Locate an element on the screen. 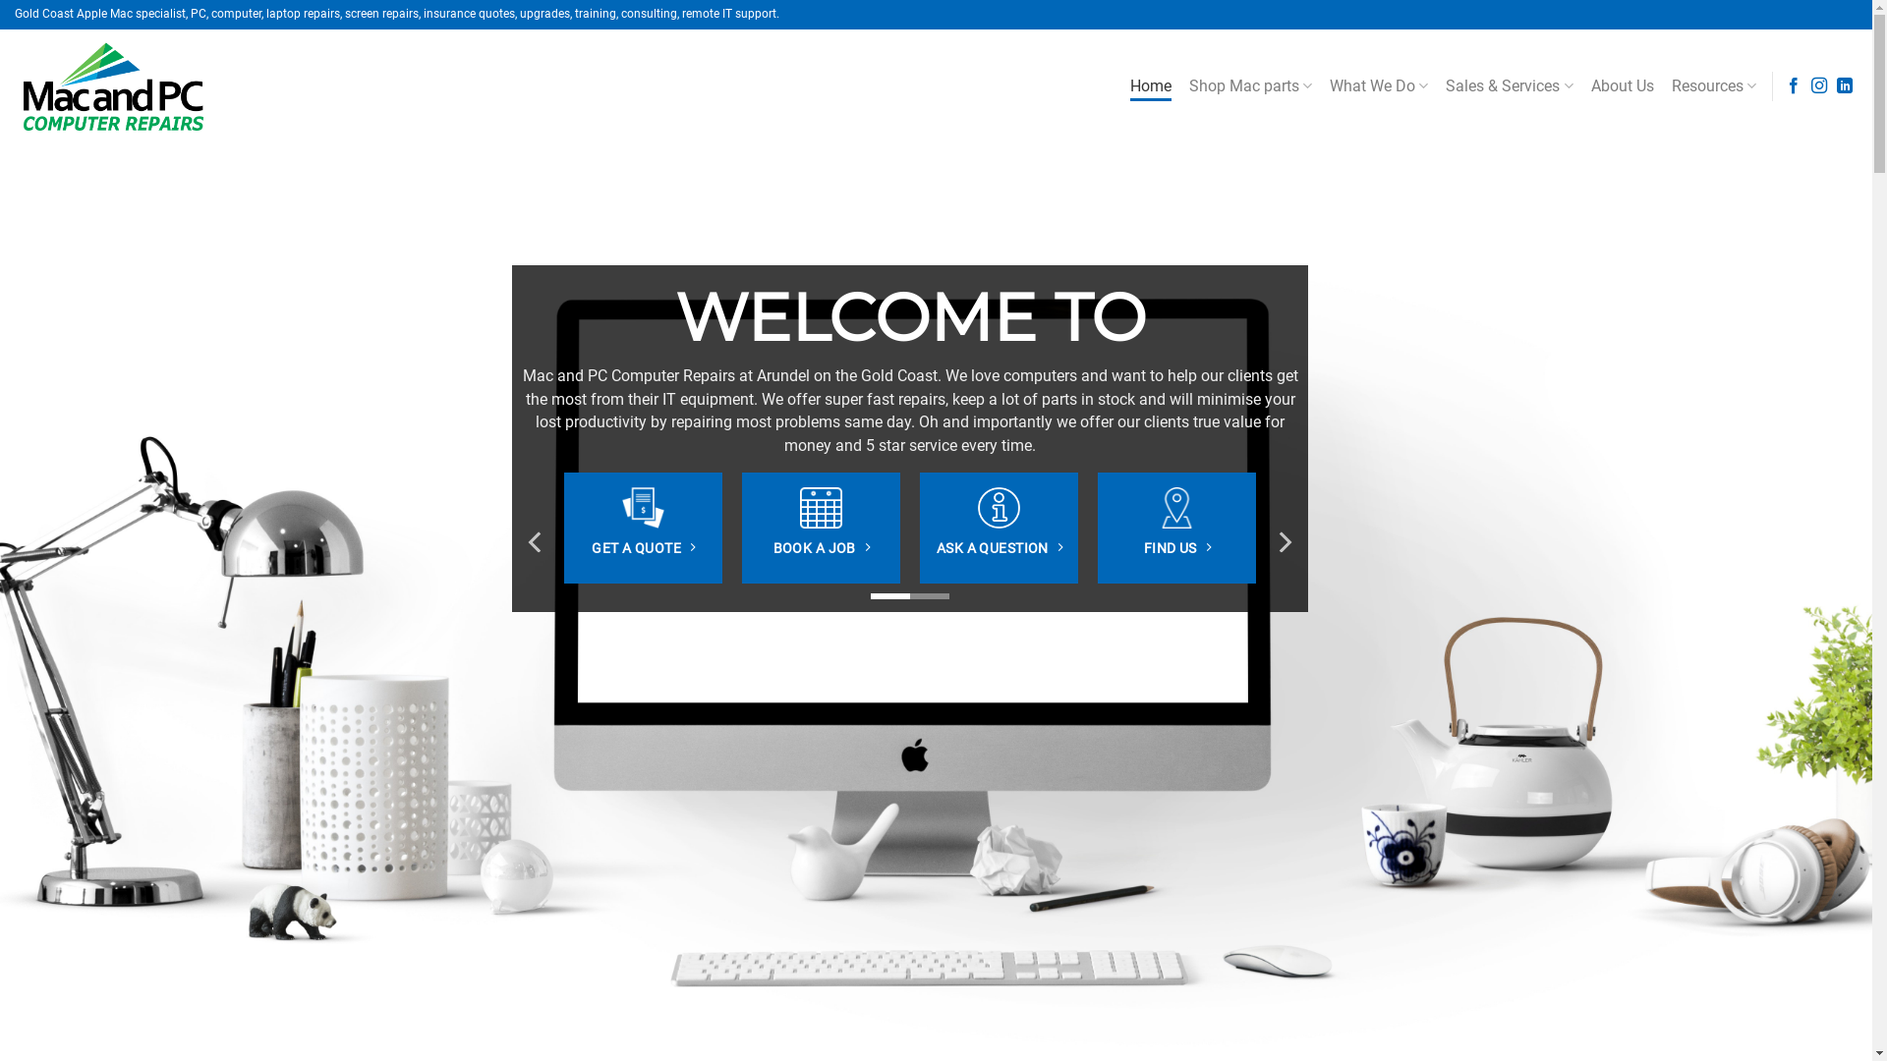  FIND US is located at coordinates (1176, 548).